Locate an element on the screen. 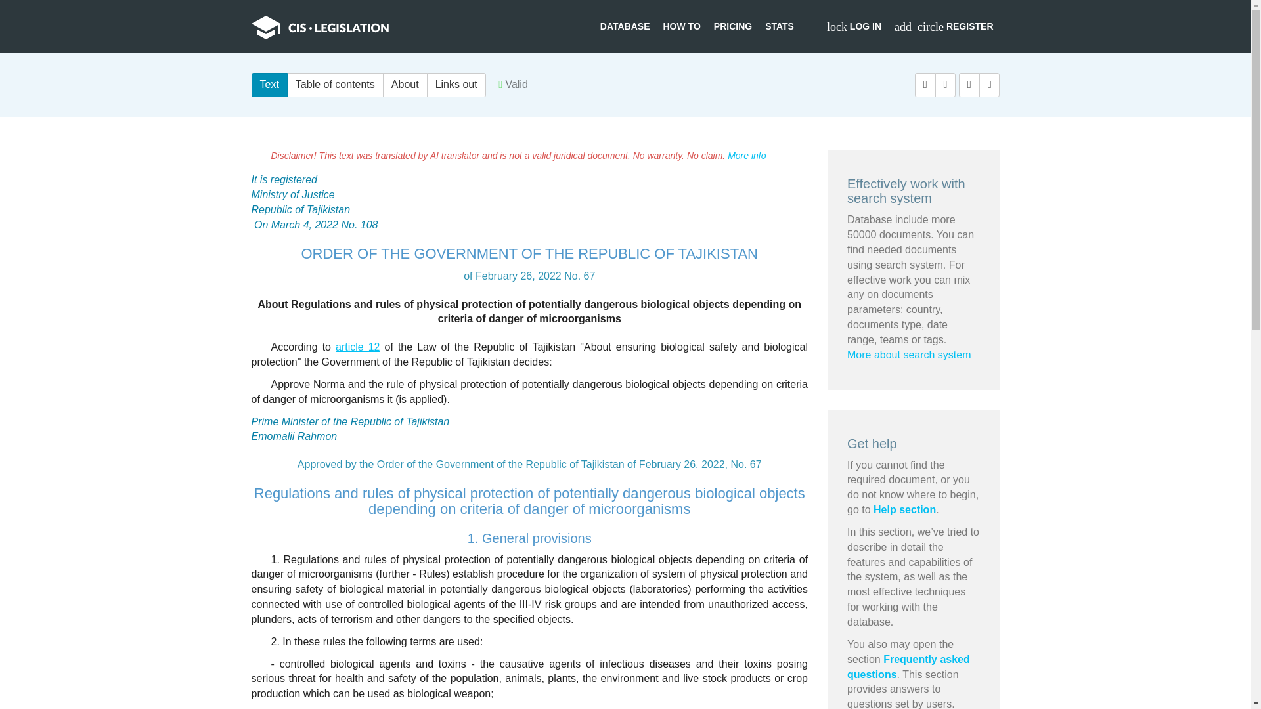  PRICING is located at coordinates (733, 26).